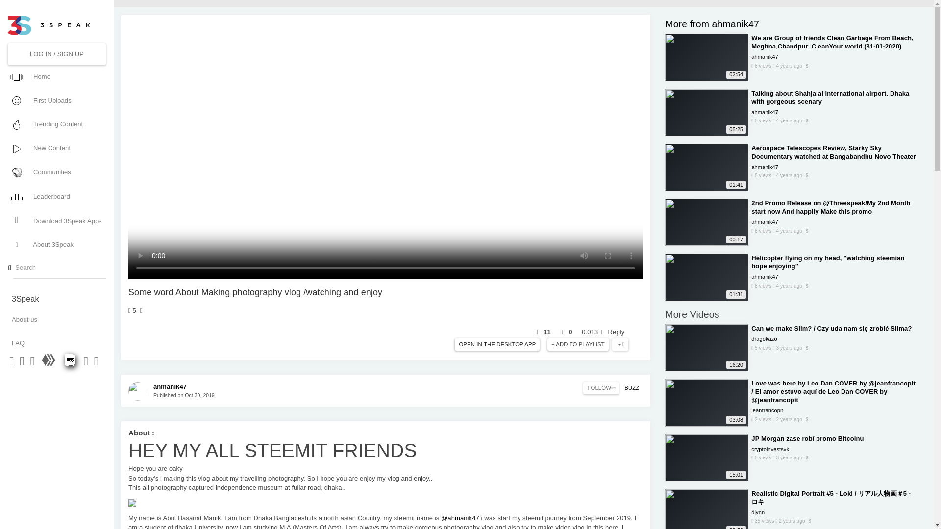 This screenshot has width=941, height=529. Describe the element at coordinates (55, 220) in the screenshot. I see `Download 3Speak Apps` at that location.